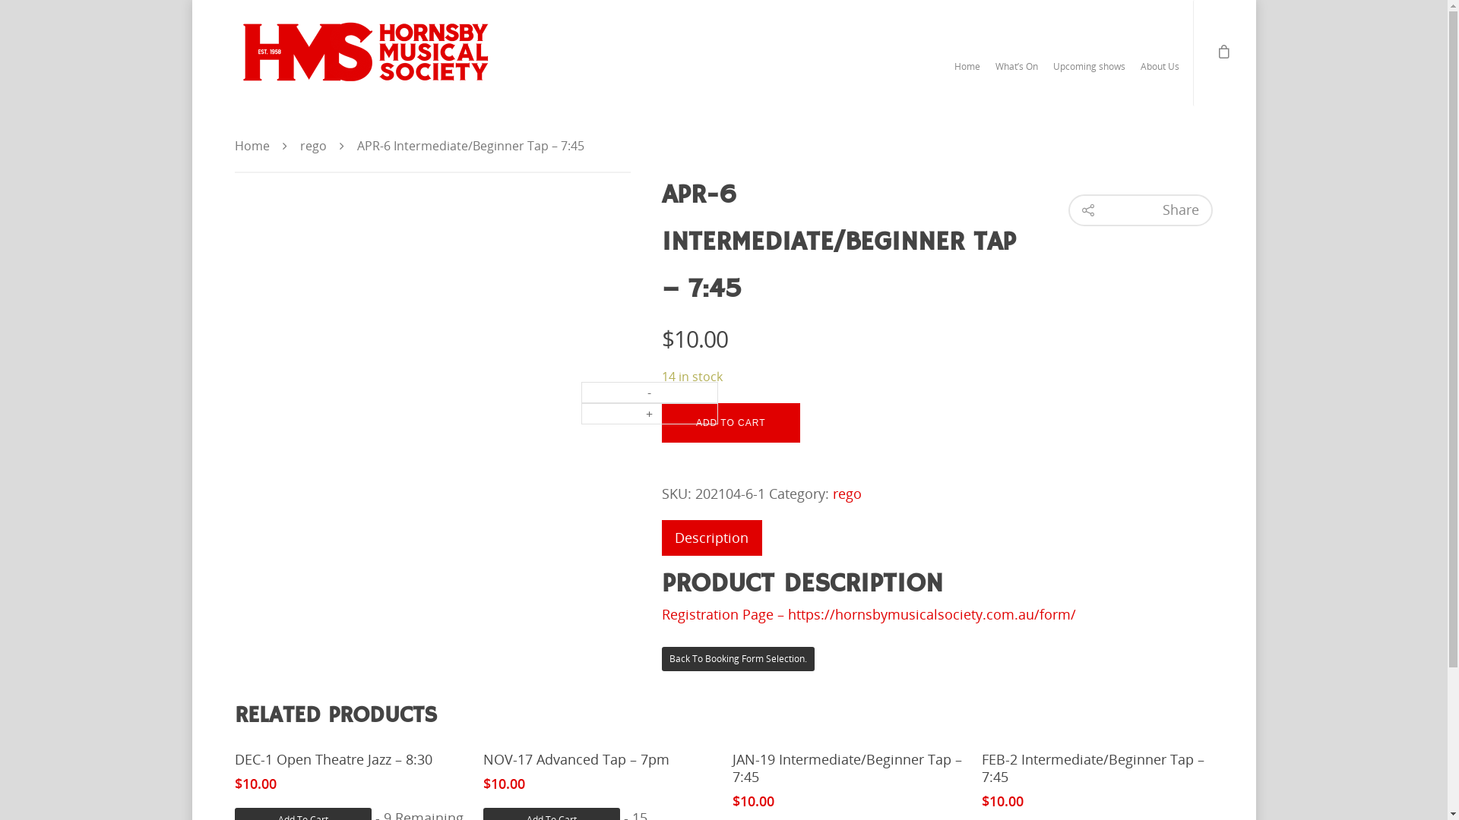 This screenshot has height=820, width=1459. Describe the element at coordinates (252, 146) in the screenshot. I see `Home` at that location.